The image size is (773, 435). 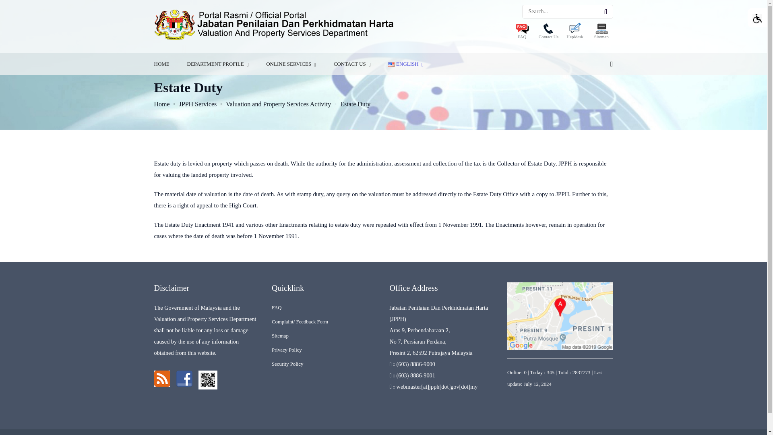 I want to click on Sitemap, so click(x=601, y=32).